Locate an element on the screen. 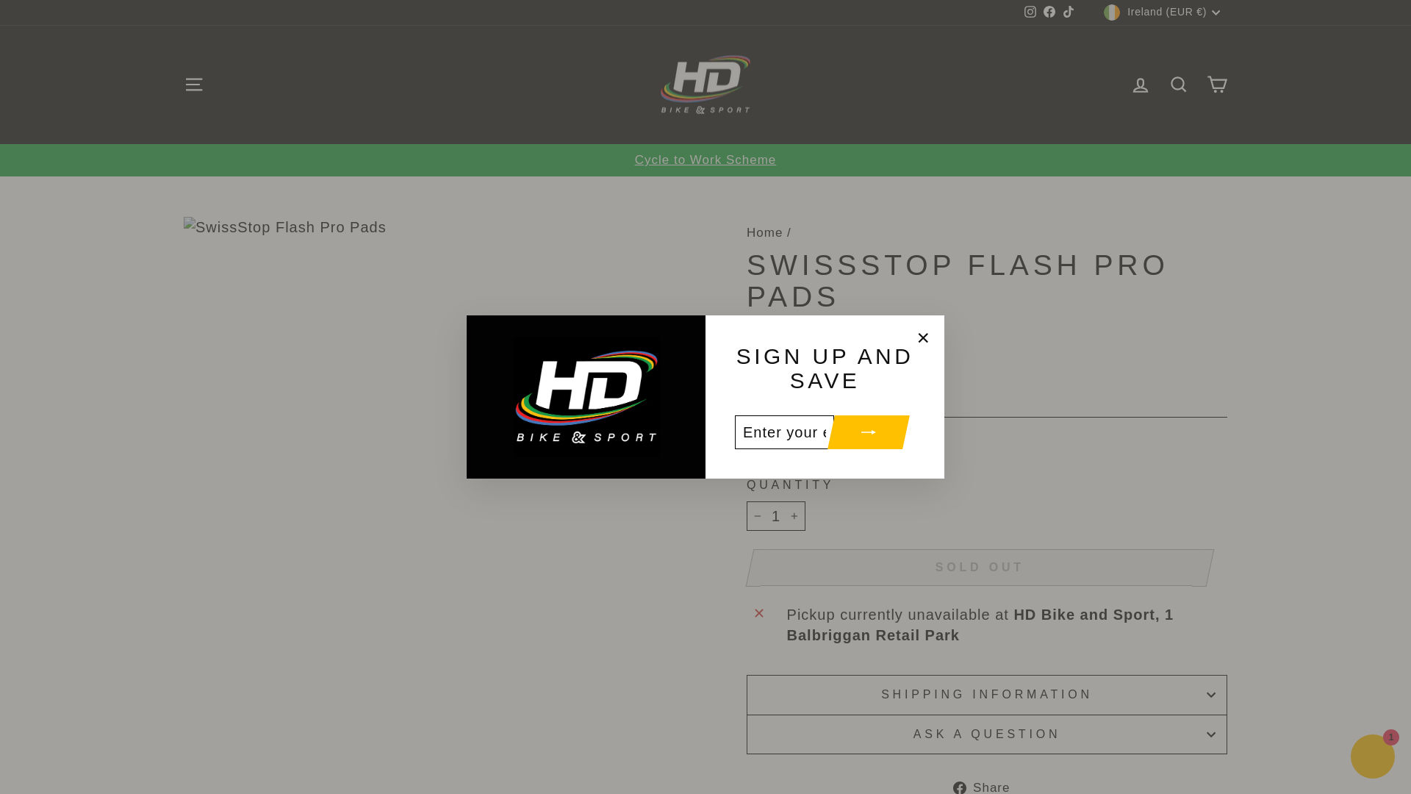  1 is located at coordinates (776, 516).